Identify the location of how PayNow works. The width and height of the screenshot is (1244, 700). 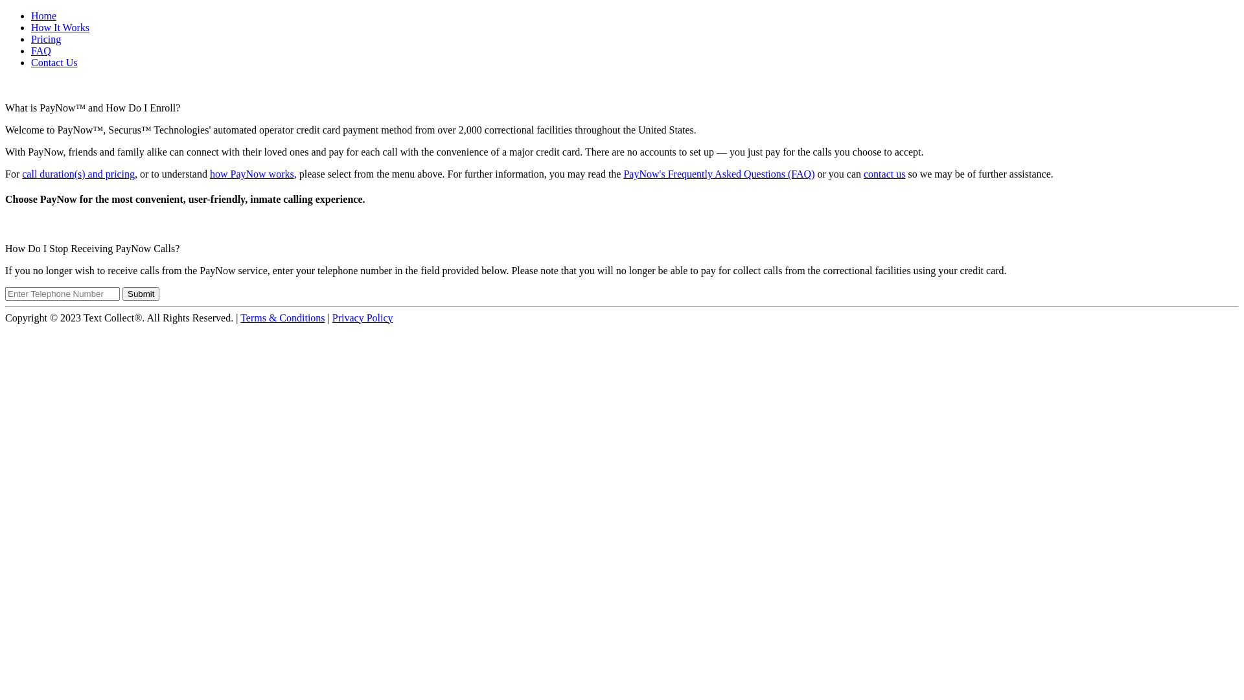
(252, 174).